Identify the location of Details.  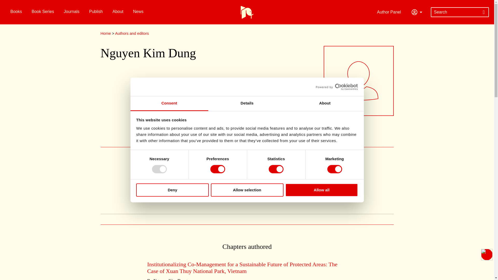
(247, 103).